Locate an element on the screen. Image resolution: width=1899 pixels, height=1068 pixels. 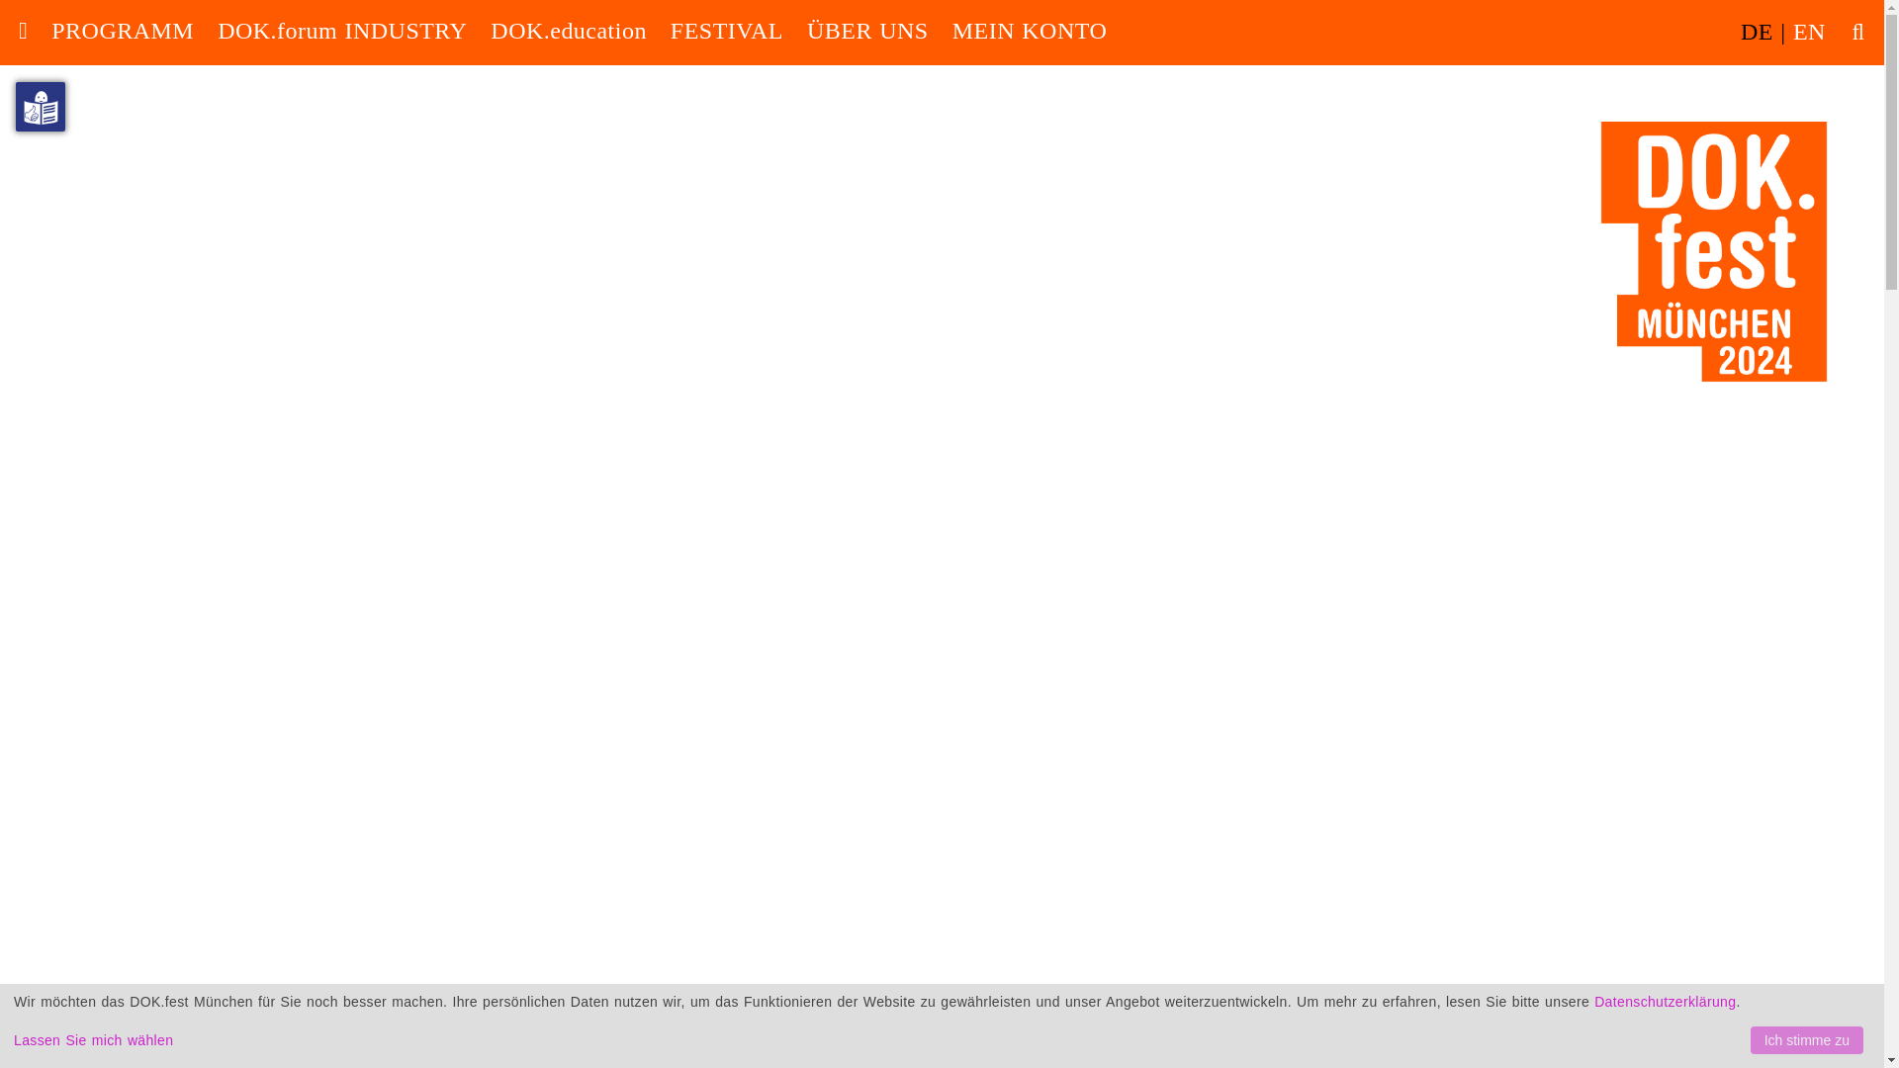
Leichte Sprache is located at coordinates (40, 107).